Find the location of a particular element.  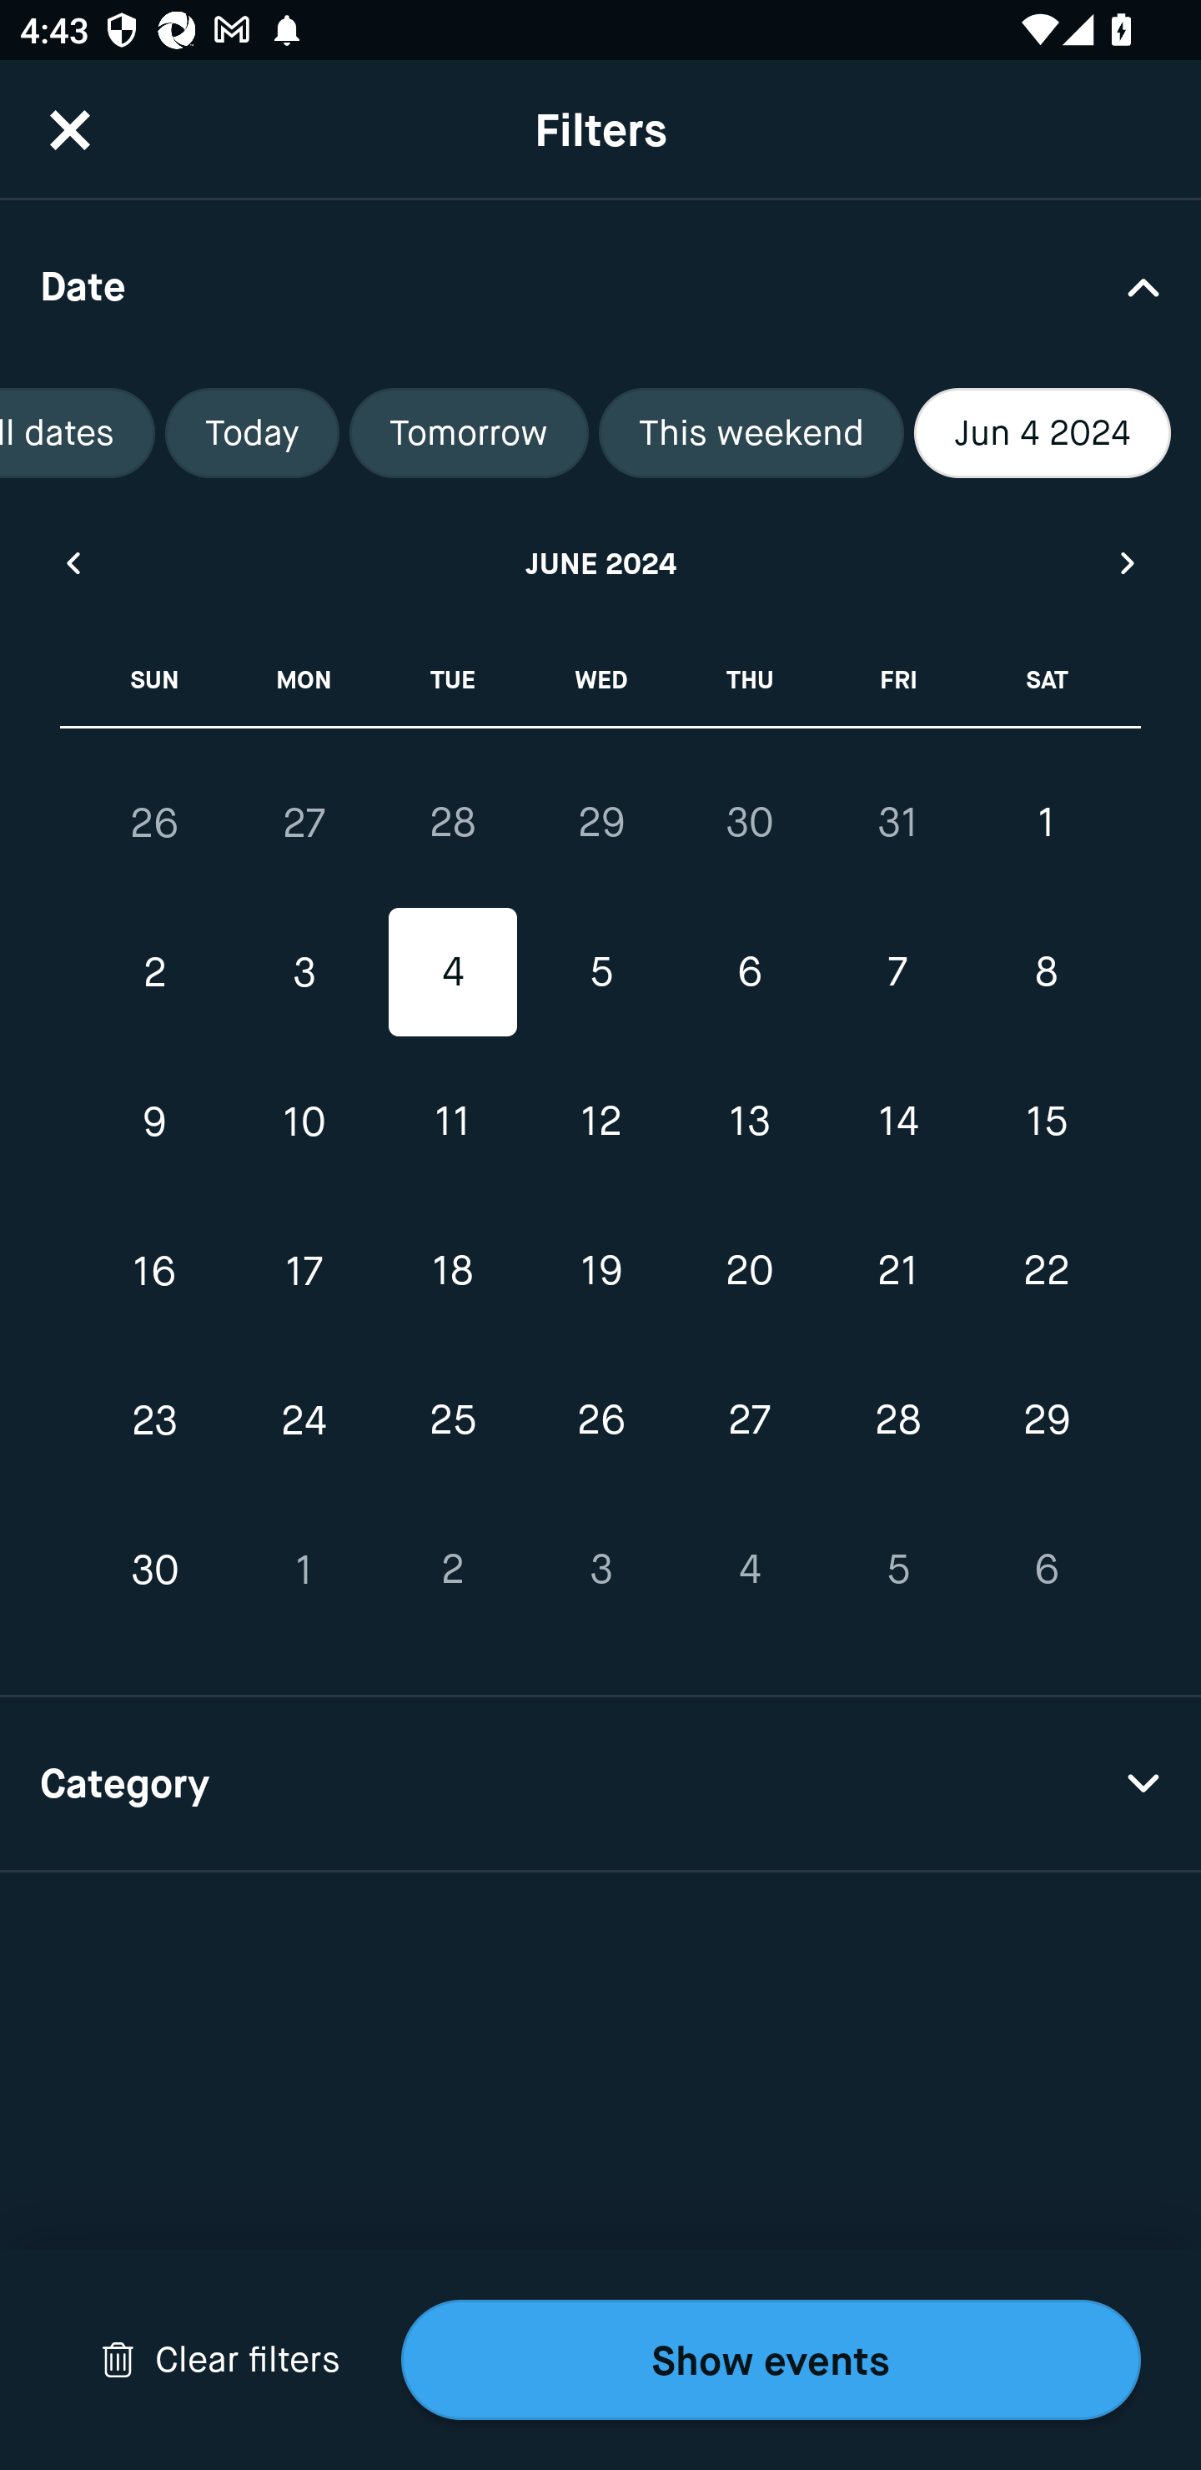

28 is located at coordinates (452, 822).